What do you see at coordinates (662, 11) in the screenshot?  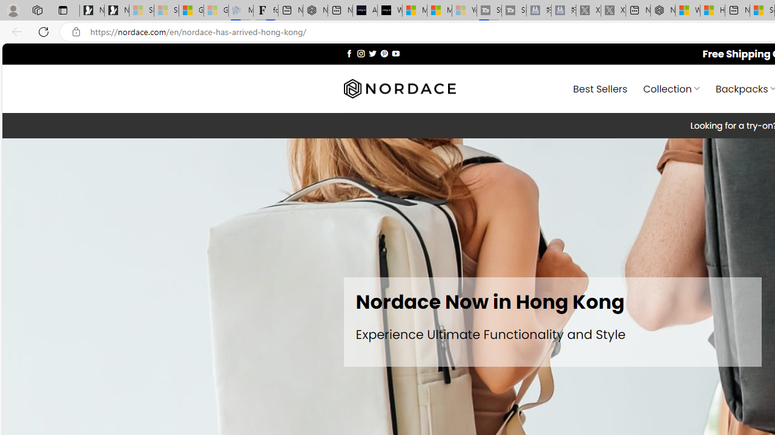 I see `Nordace - My Account` at bounding box center [662, 11].